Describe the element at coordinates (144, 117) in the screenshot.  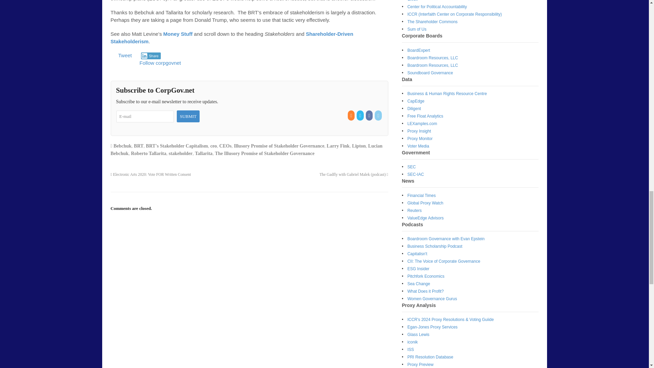
I see `E-mail` at that location.